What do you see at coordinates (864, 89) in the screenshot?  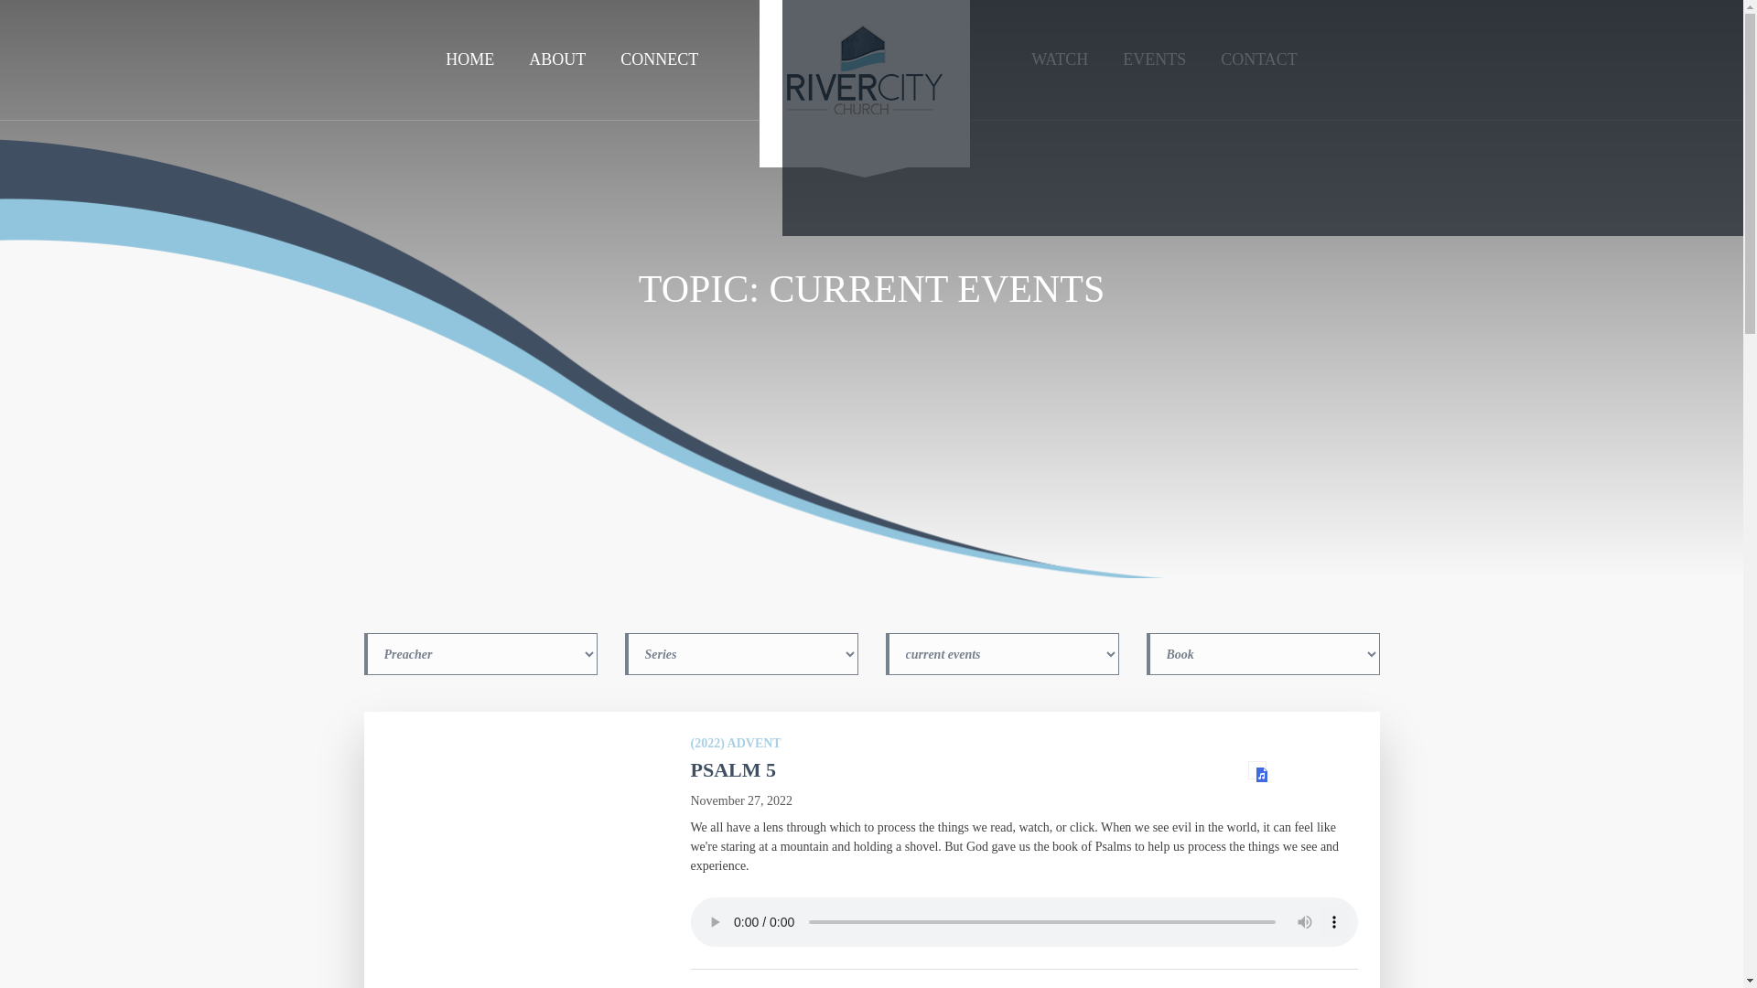 I see `LOGO` at bounding box center [864, 89].